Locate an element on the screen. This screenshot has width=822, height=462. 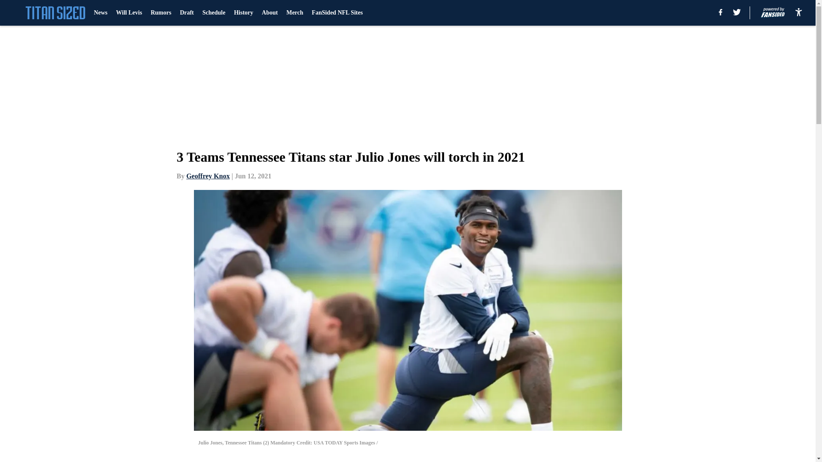
About is located at coordinates (270, 13).